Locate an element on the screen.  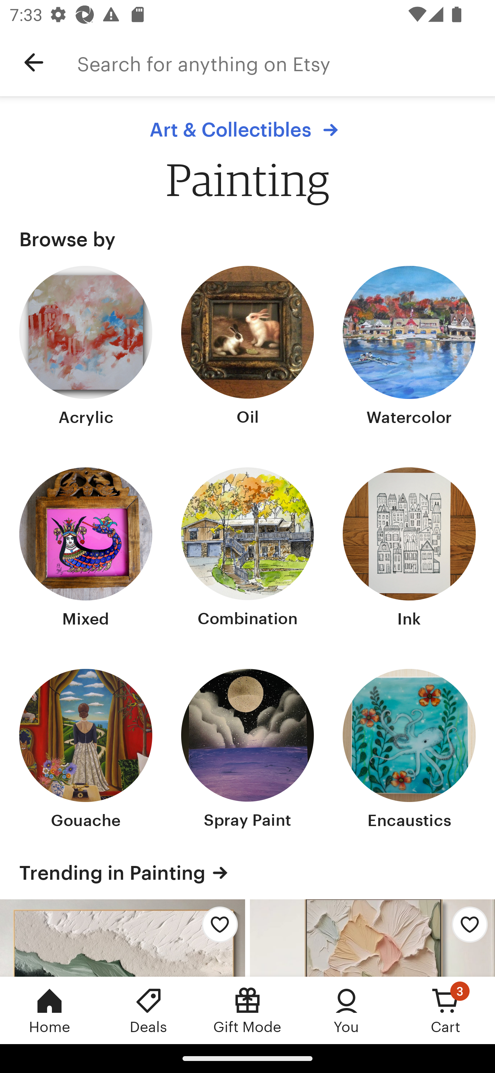
Trending in Painting  is located at coordinates (247, 873).